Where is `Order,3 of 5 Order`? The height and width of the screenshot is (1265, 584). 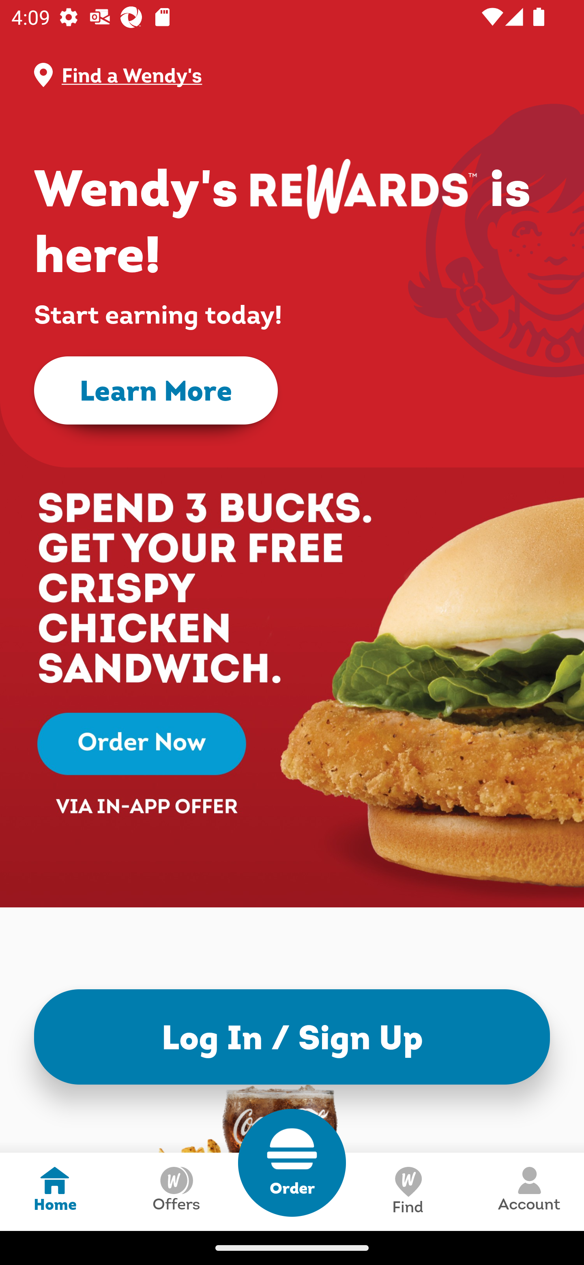
Order,3 of 5 Order is located at coordinates (292, 1163).